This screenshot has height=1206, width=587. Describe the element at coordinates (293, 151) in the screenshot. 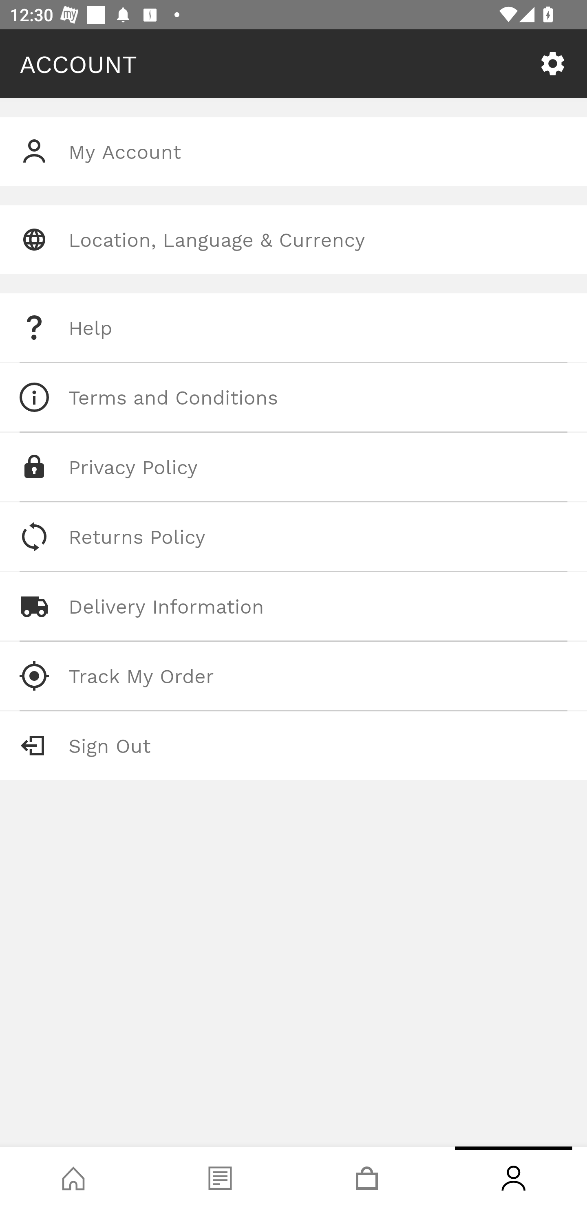

I see `My Account` at that location.